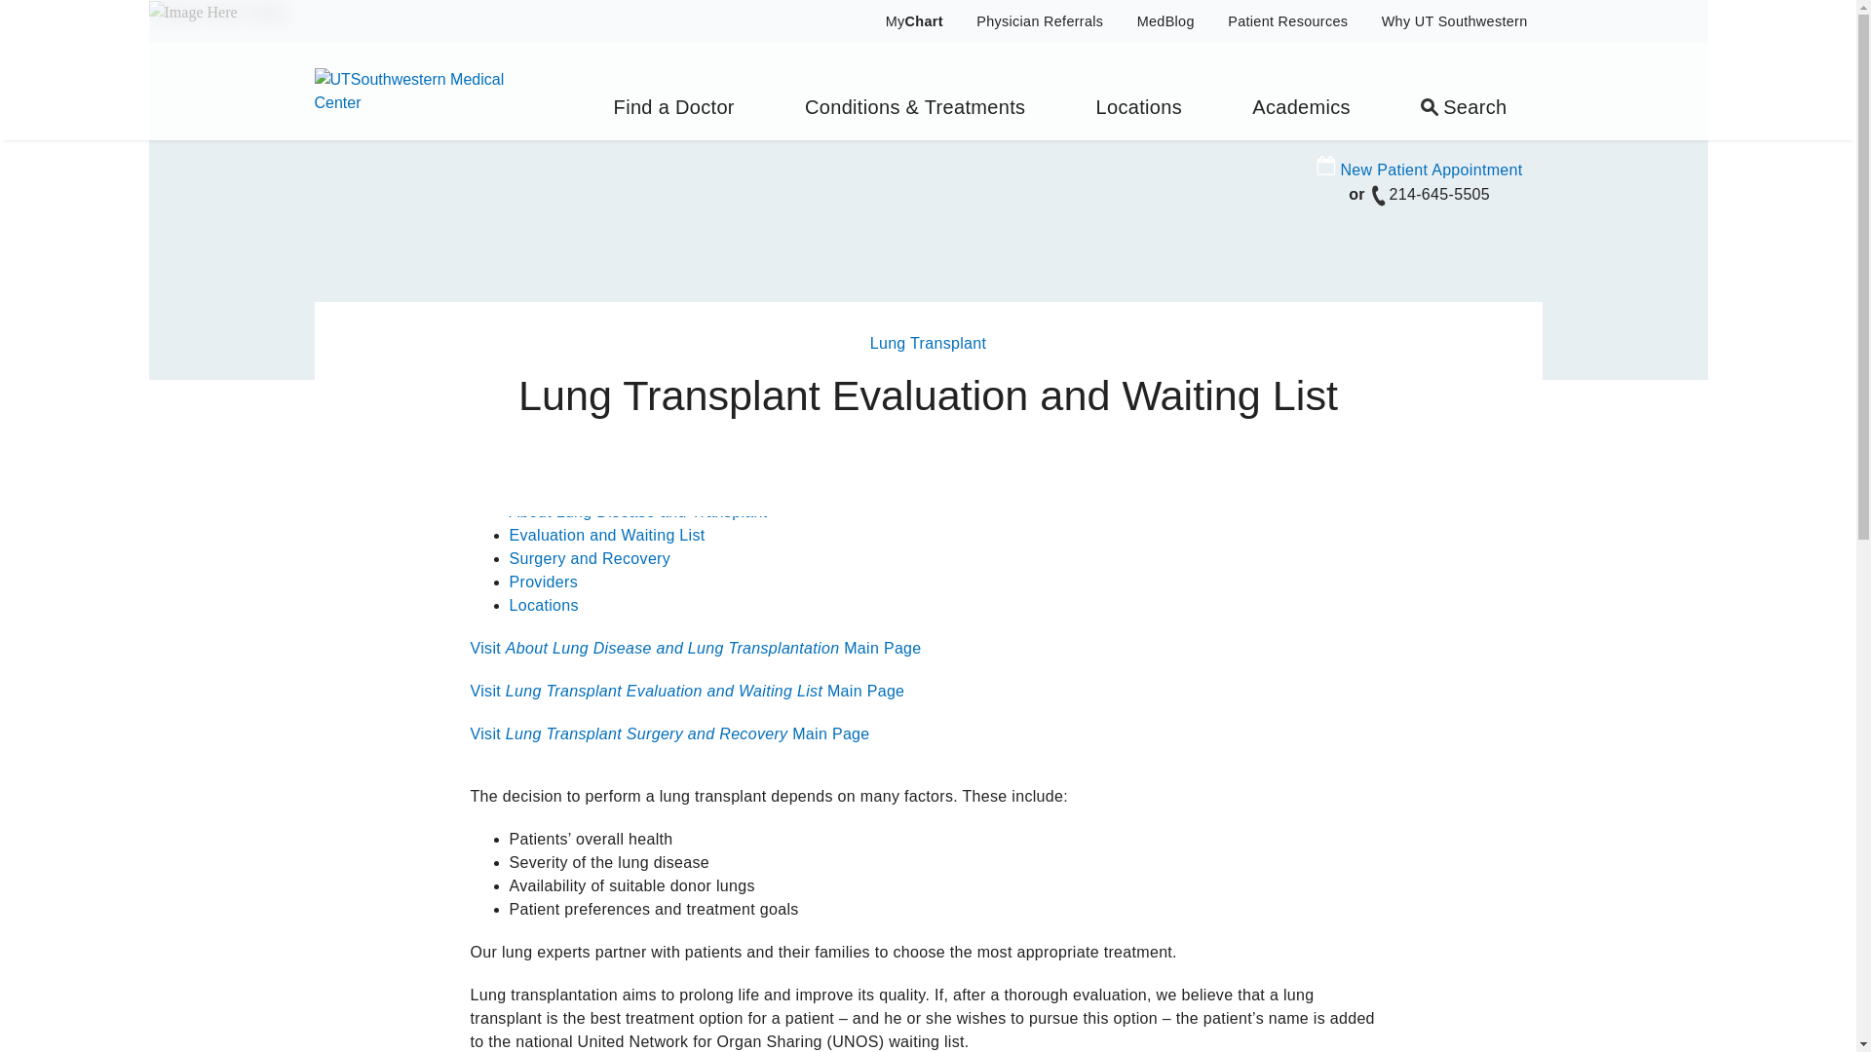  What do you see at coordinates (673, 92) in the screenshot?
I see `Find a Doctor` at bounding box center [673, 92].